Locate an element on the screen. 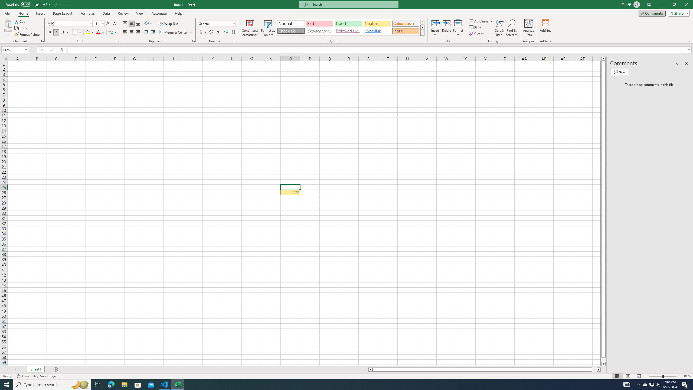  Cut is located at coordinates (20, 21).